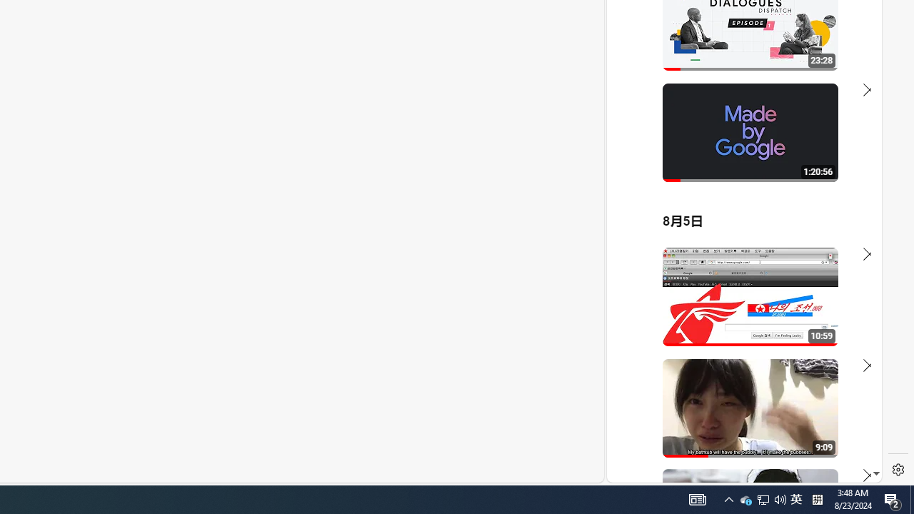 This screenshot has height=514, width=914. What do you see at coordinates (734, 471) in the screenshot?
I see `Class: dict_pnIcon rms_img` at bounding box center [734, 471].